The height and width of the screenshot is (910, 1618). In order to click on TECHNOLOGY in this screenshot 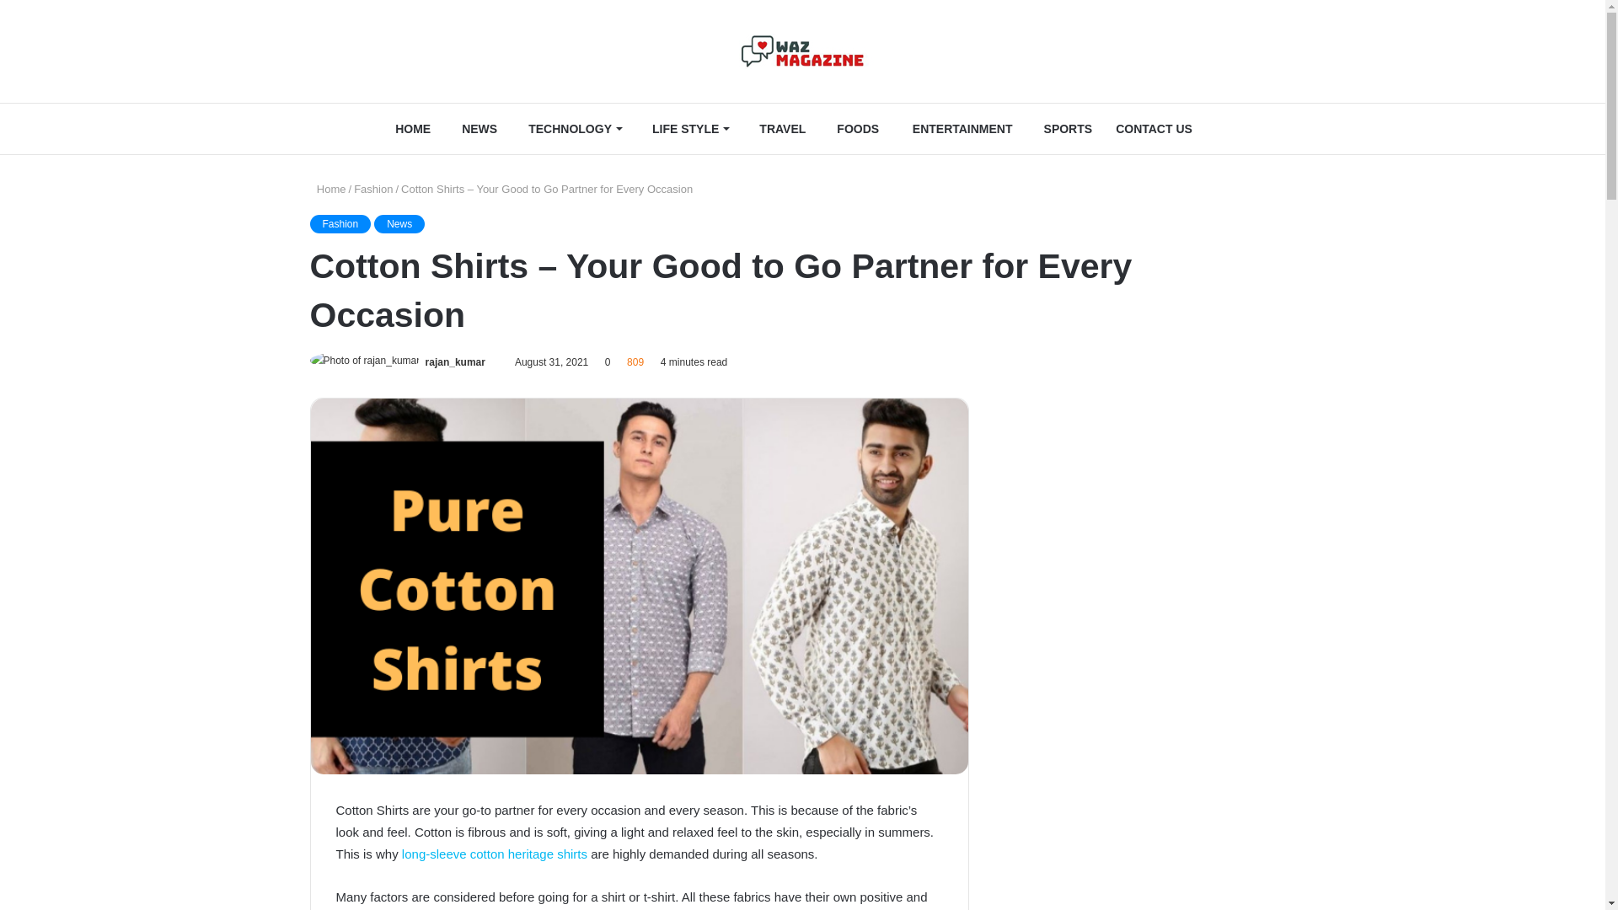, I will do `click(571, 128)`.